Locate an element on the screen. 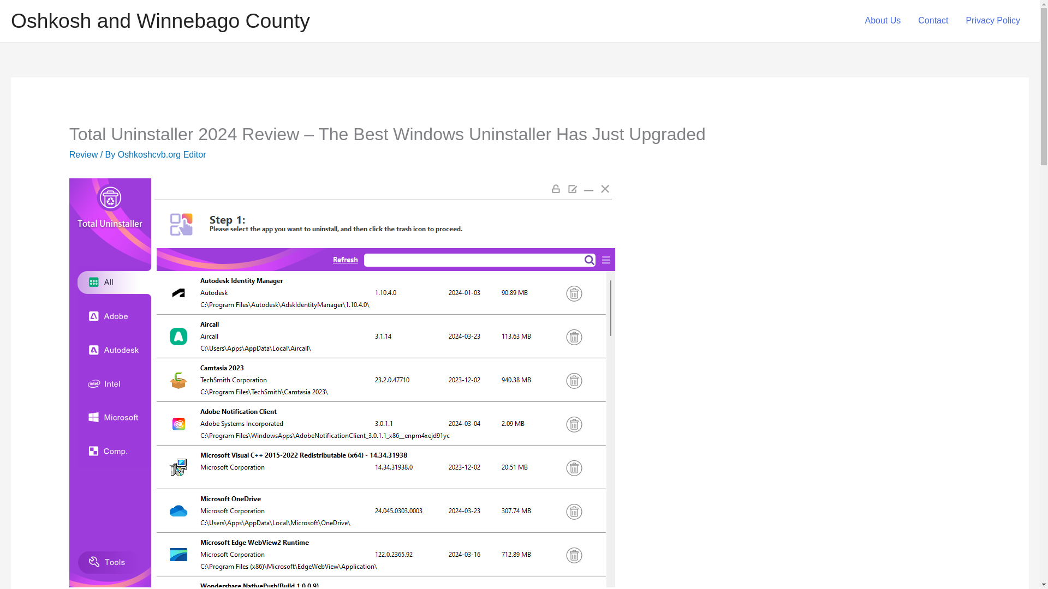 The width and height of the screenshot is (1048, 589). About Us is located at coordinates (883, 21).